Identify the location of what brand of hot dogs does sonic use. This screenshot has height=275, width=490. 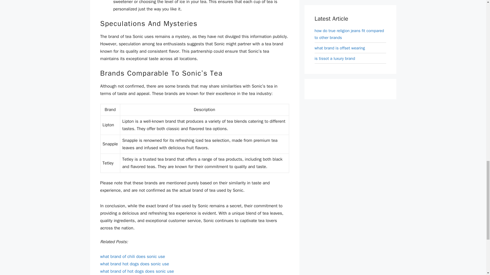
(137, 271).